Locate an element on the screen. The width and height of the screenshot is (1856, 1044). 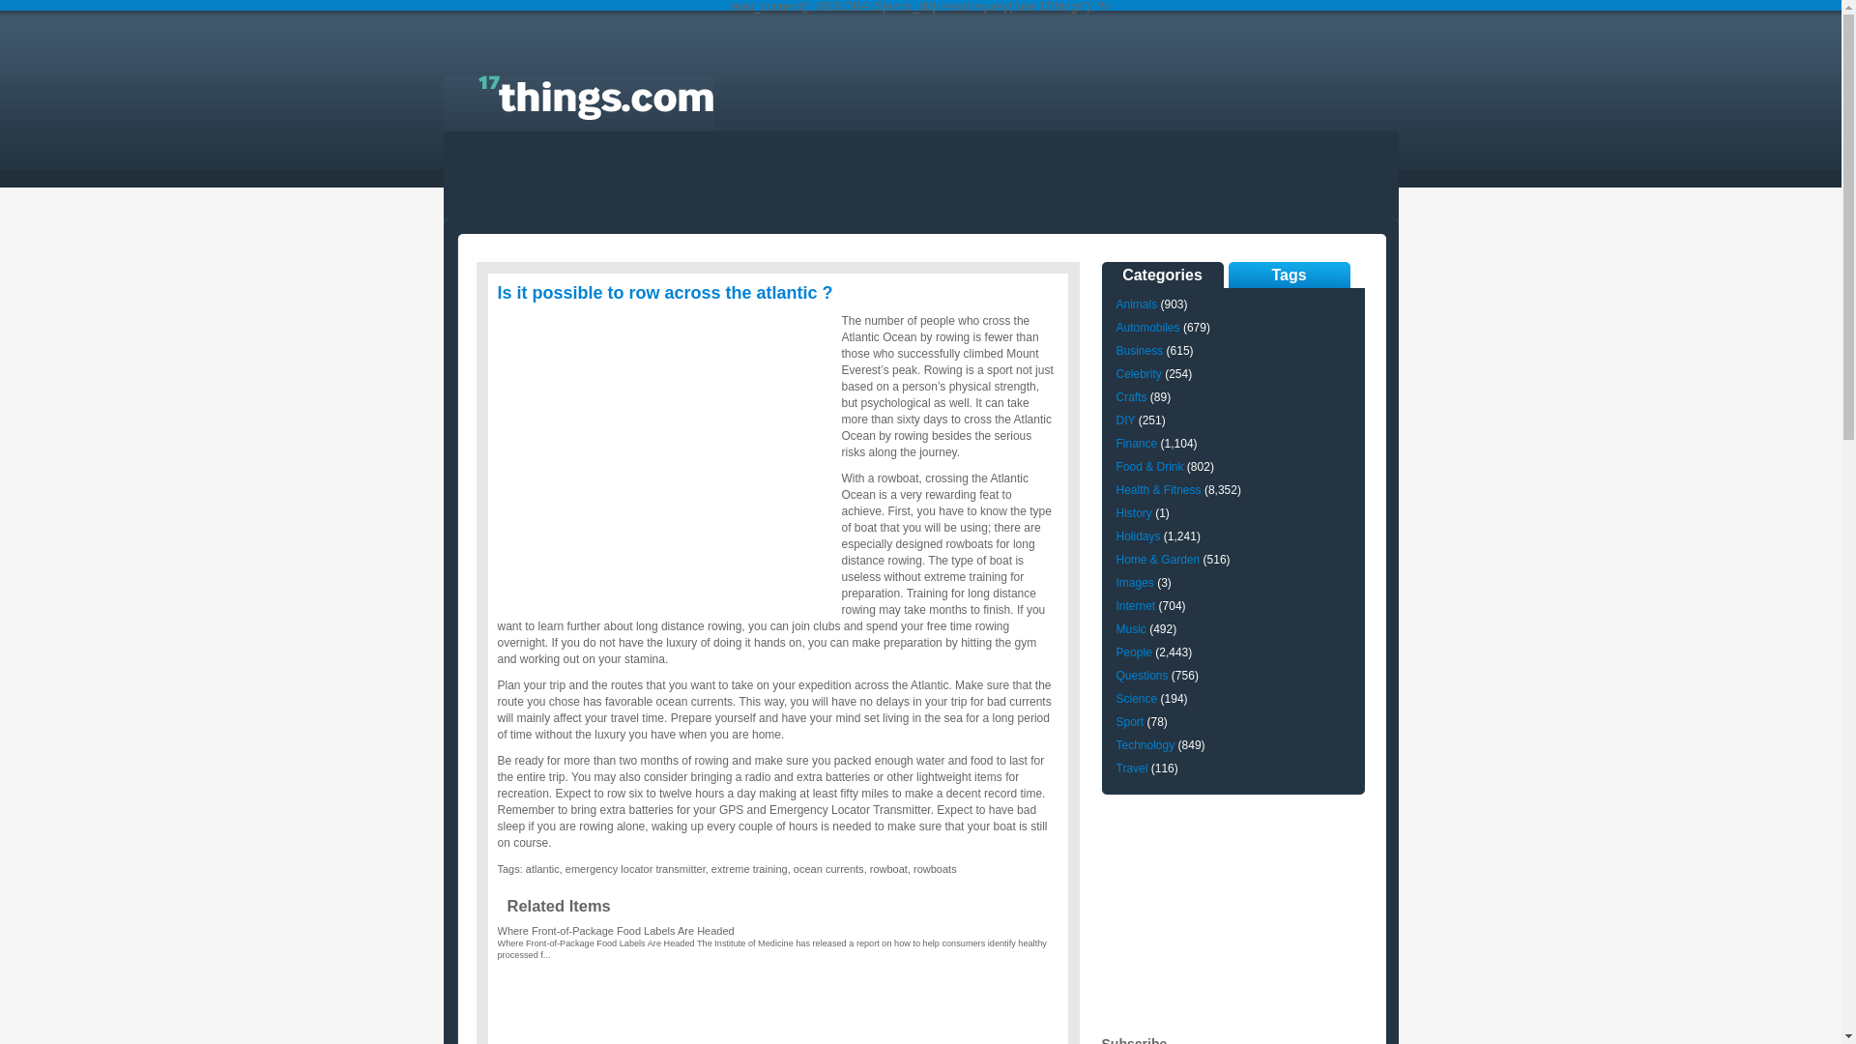
DIY is located at coordinates (1125, 420).